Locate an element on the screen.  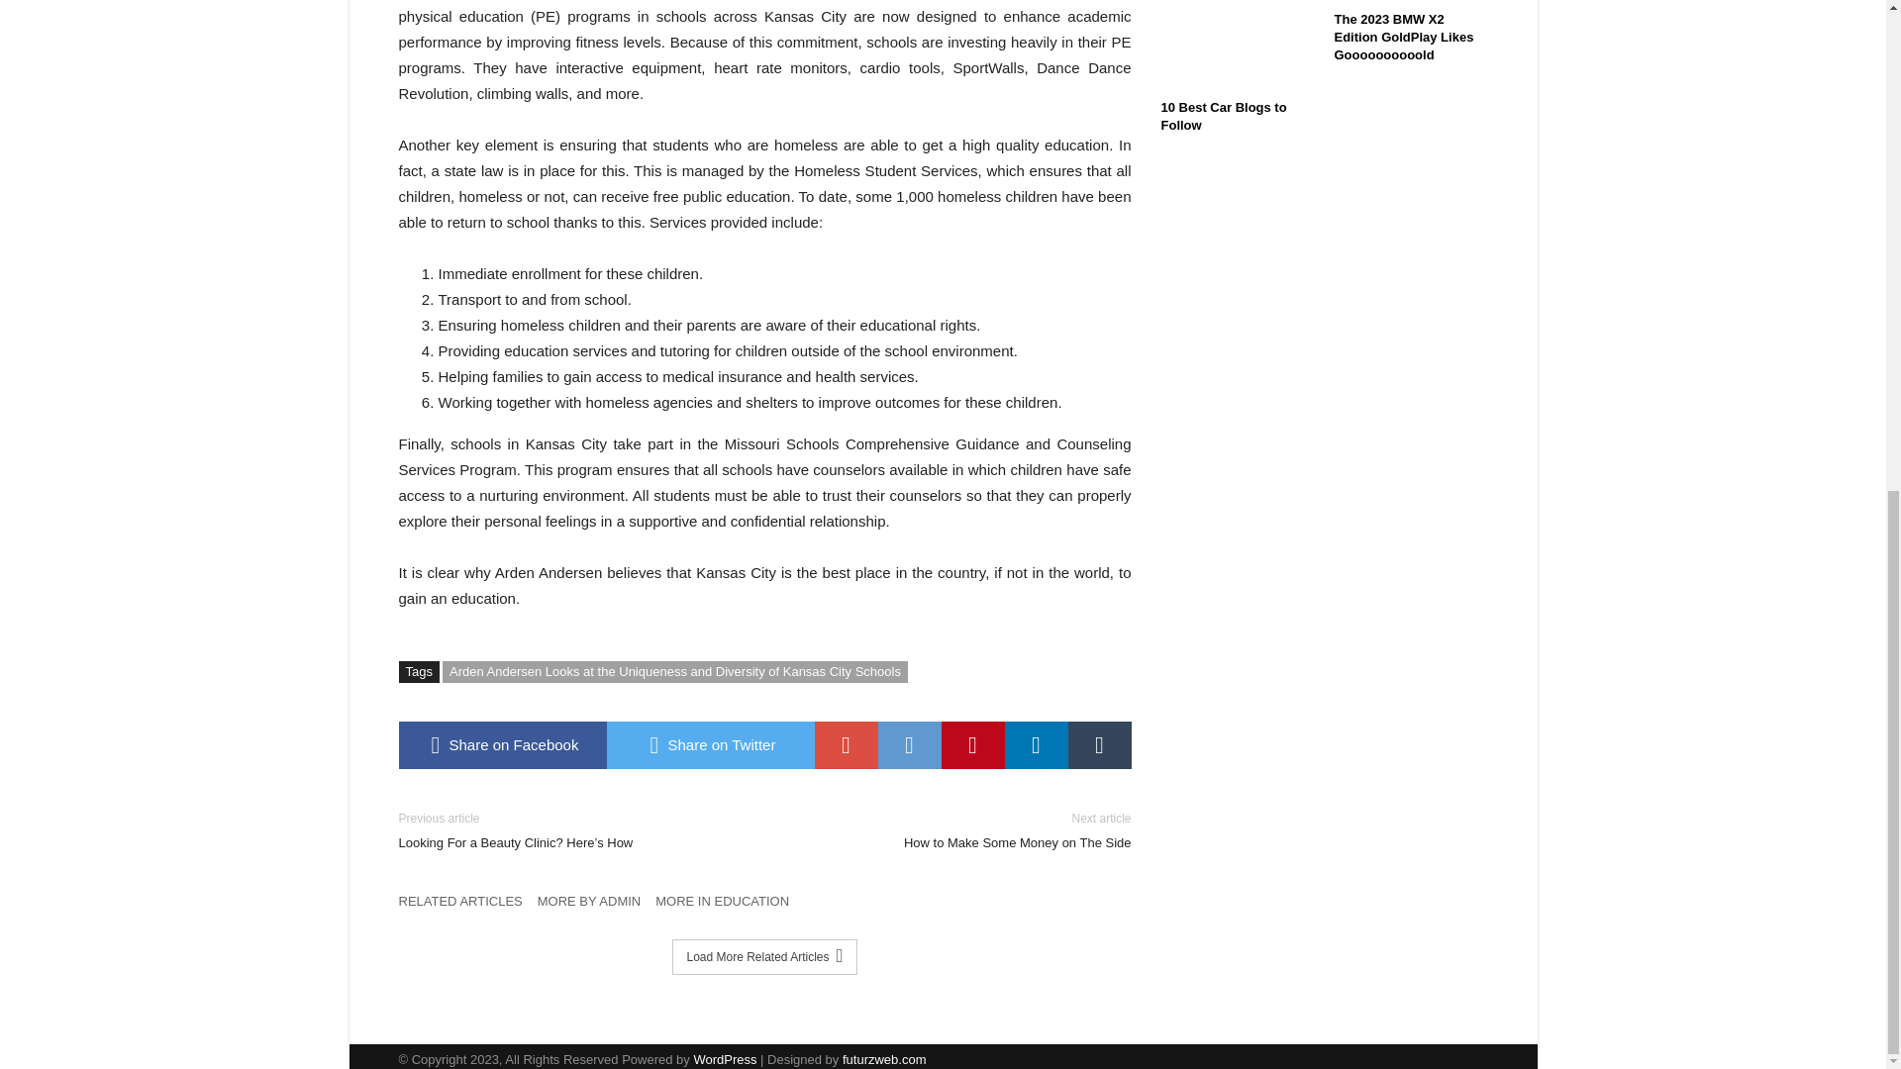
Share on Pinterest is located at coordinates (962, 829).